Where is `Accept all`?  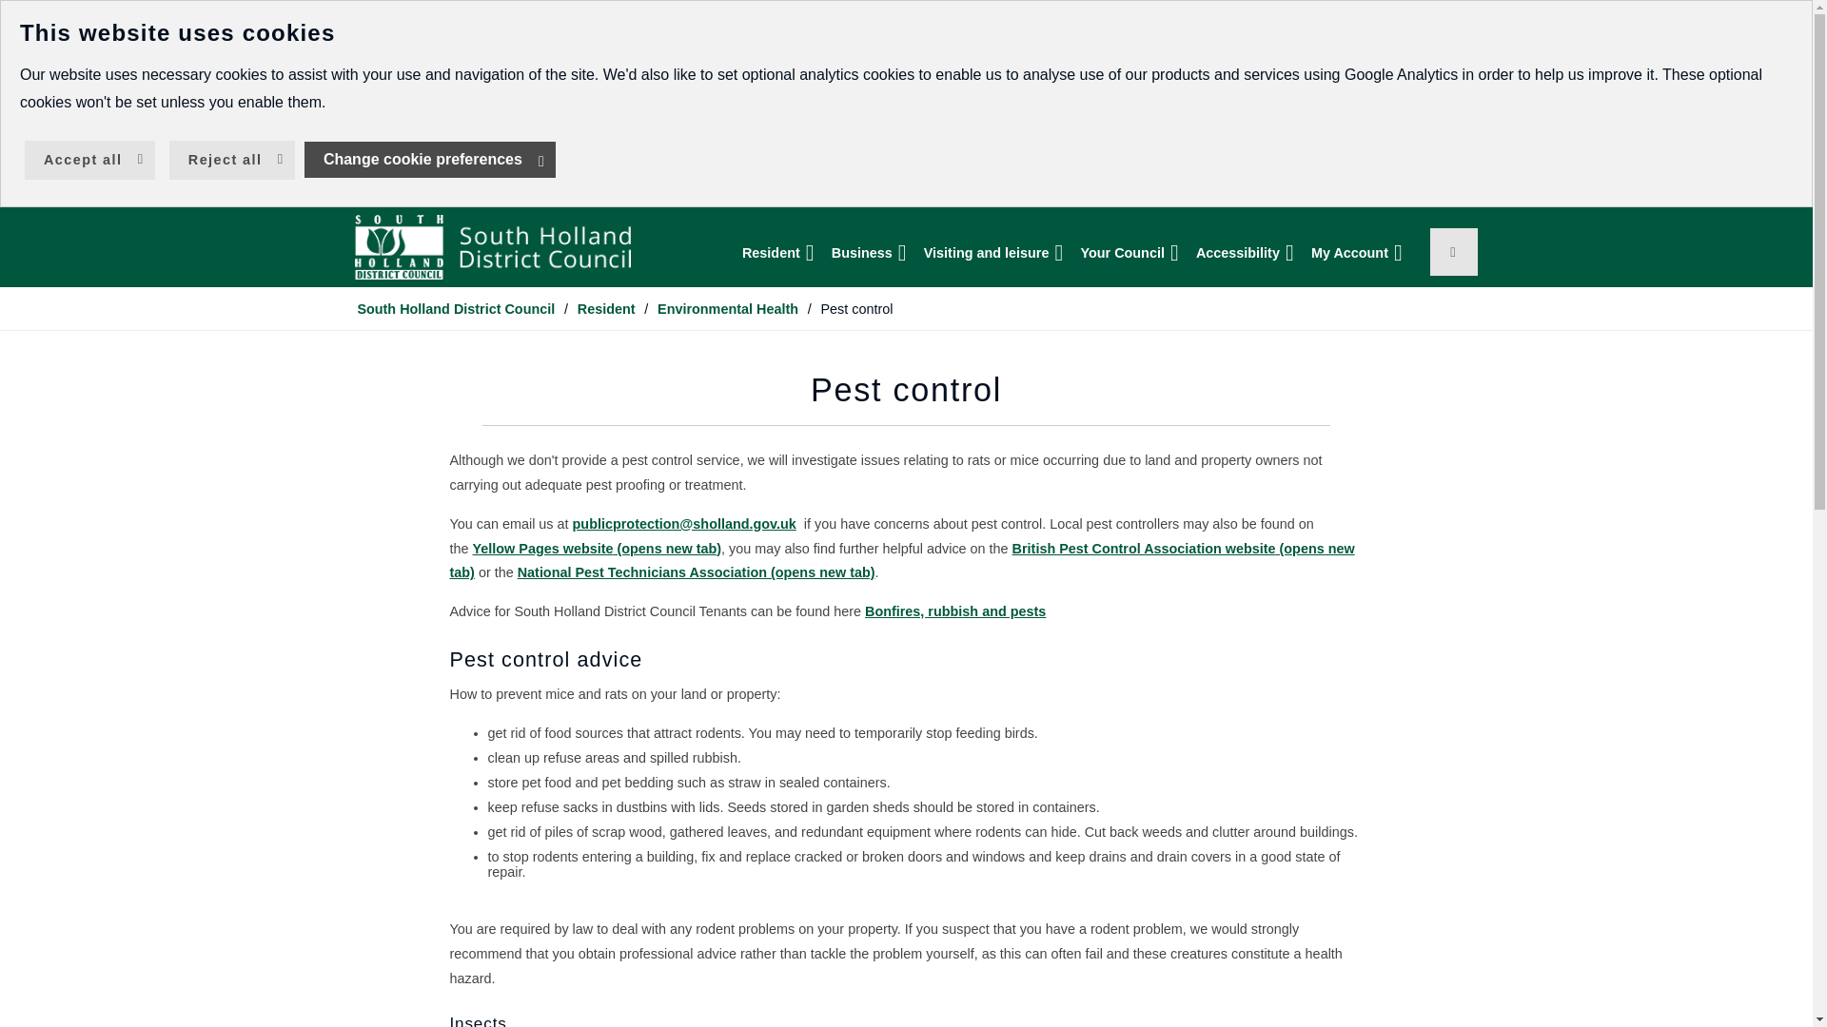 Accept all is located at coordinates (89, 160).